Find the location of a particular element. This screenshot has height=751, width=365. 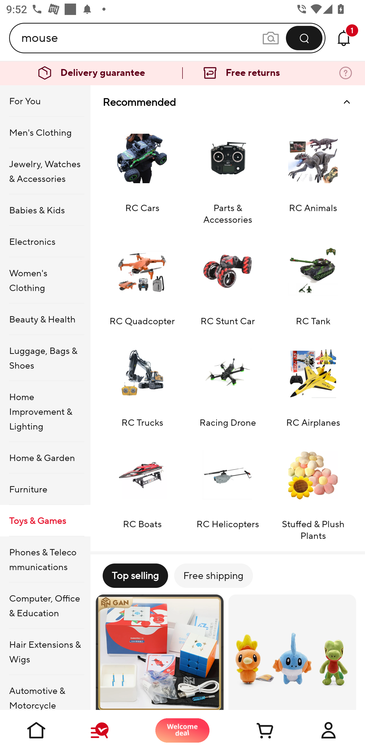

Automotive & Motorcycle is located at coordinates (45, 692).